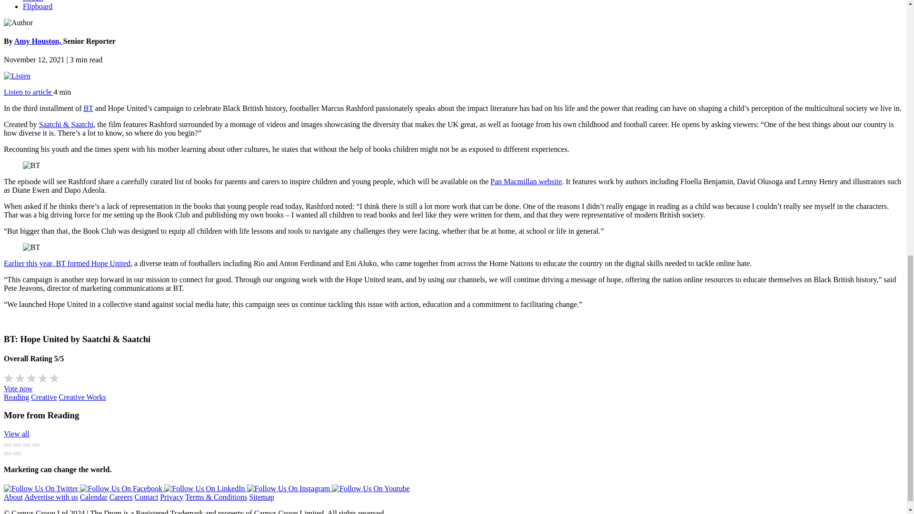  Describe the element at coordinates (89, 109) in the screenshot. I see `BT` at that location.